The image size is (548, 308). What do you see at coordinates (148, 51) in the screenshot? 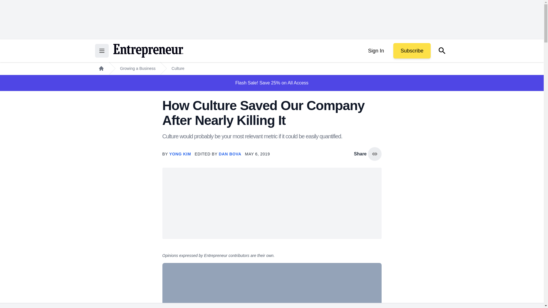
I see `Return to the home page` at bounding box center [148, 51].